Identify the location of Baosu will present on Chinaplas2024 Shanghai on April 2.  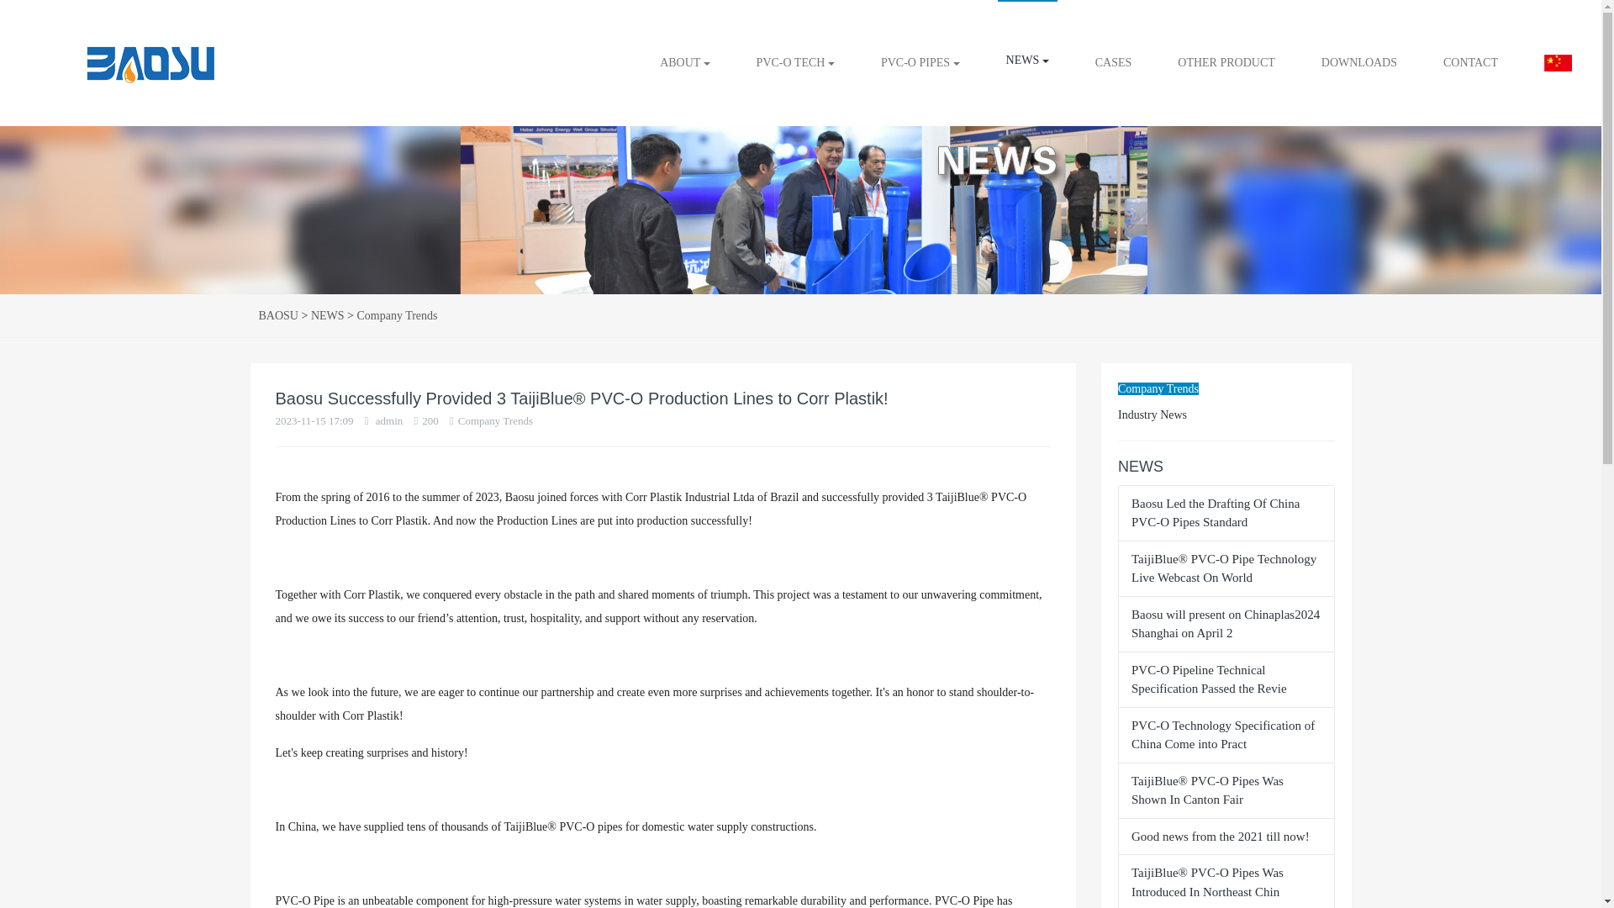
(1226, 624).